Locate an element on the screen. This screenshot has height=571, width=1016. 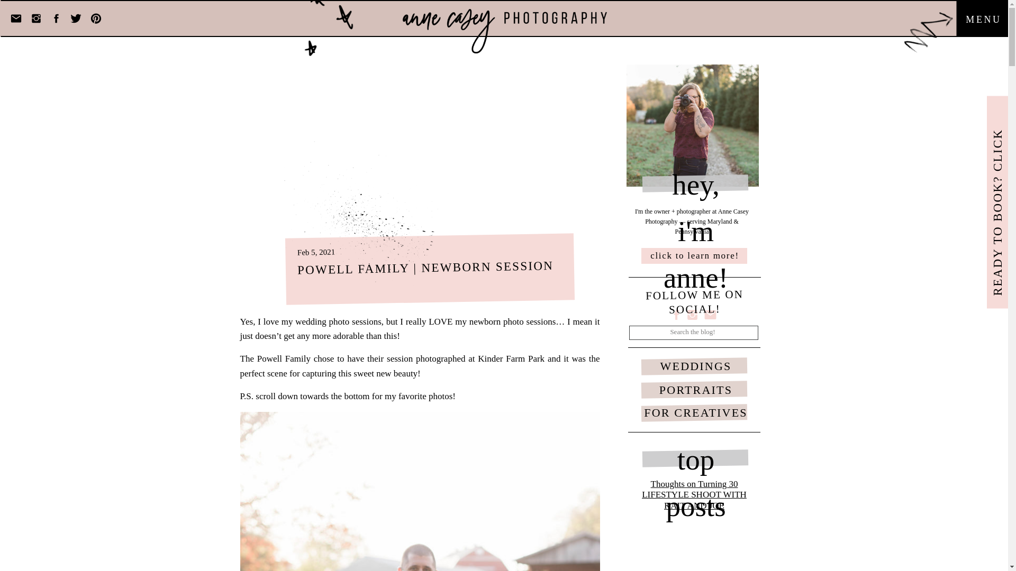
blog is located at coordinates (763, 531).